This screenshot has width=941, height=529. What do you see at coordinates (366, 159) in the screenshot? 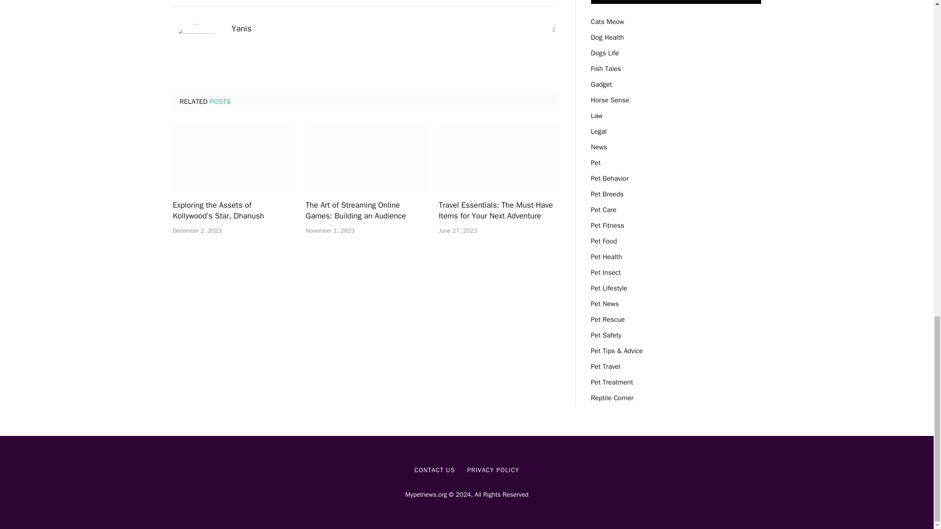
I see `The Art of Streaming Online Games: Building an Audience` at bounding box center [366, 159].